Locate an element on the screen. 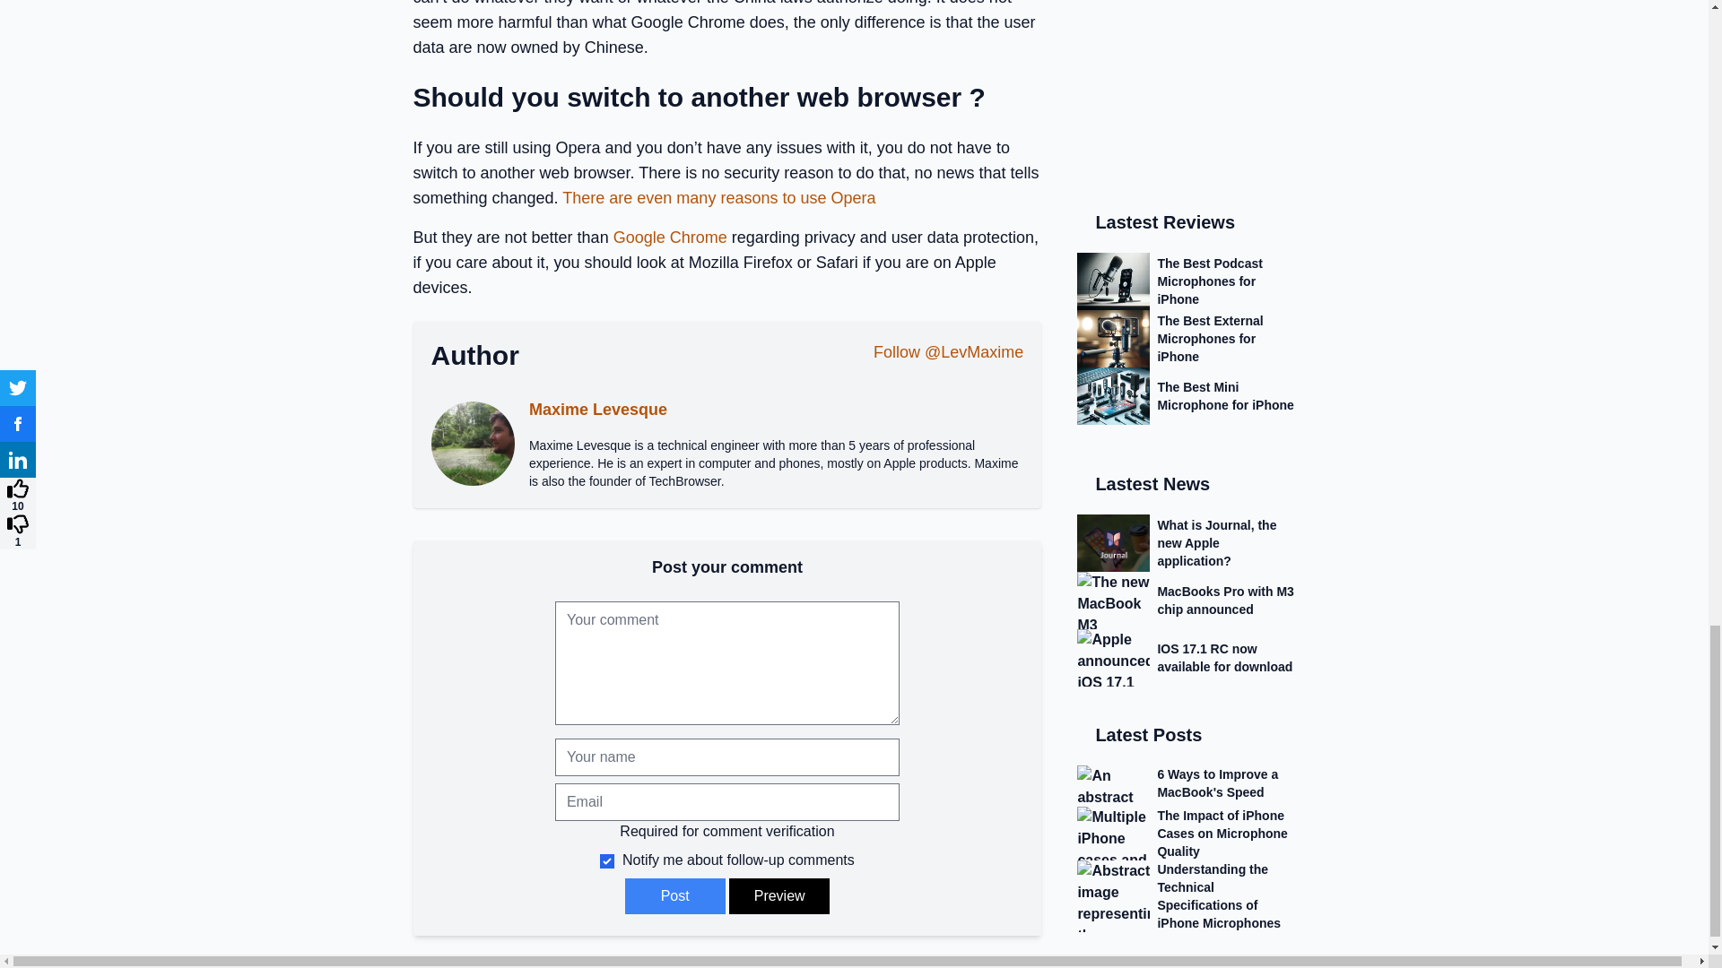 Image resolution: width=1722 pixels, height=968 pixels. Post is located at coordinates (674, 895).